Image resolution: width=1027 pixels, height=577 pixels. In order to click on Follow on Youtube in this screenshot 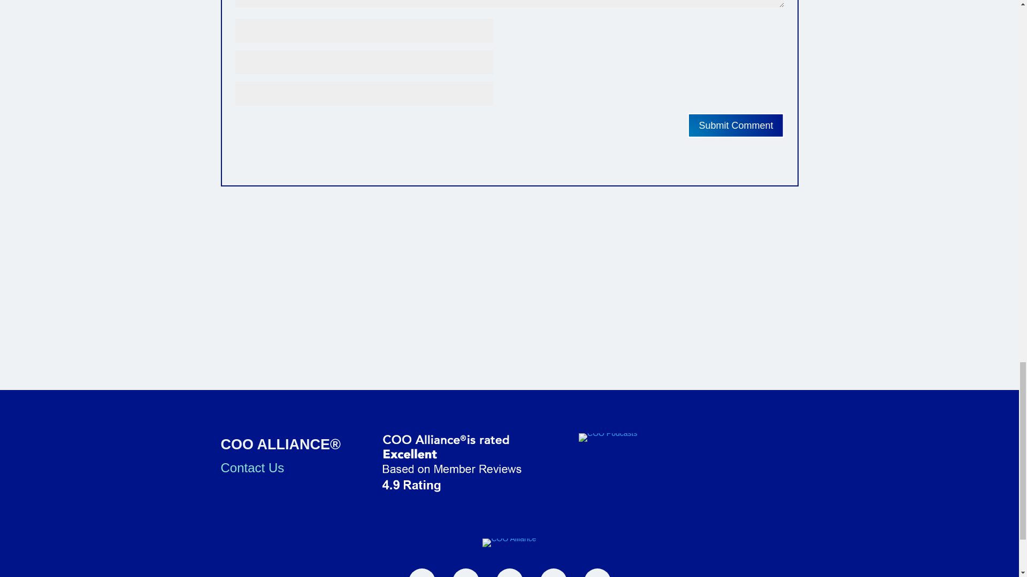, I will do `click(553, 573)`.